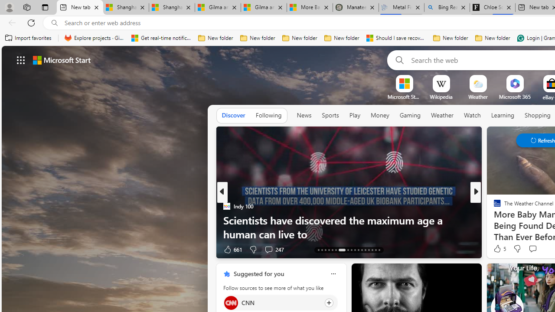 This screenshot has width=555, height=312. What do you see at coordinates (537, 249) in the screenshot?
I see `View comments 25 Comment` at bounding box center [537, 249].